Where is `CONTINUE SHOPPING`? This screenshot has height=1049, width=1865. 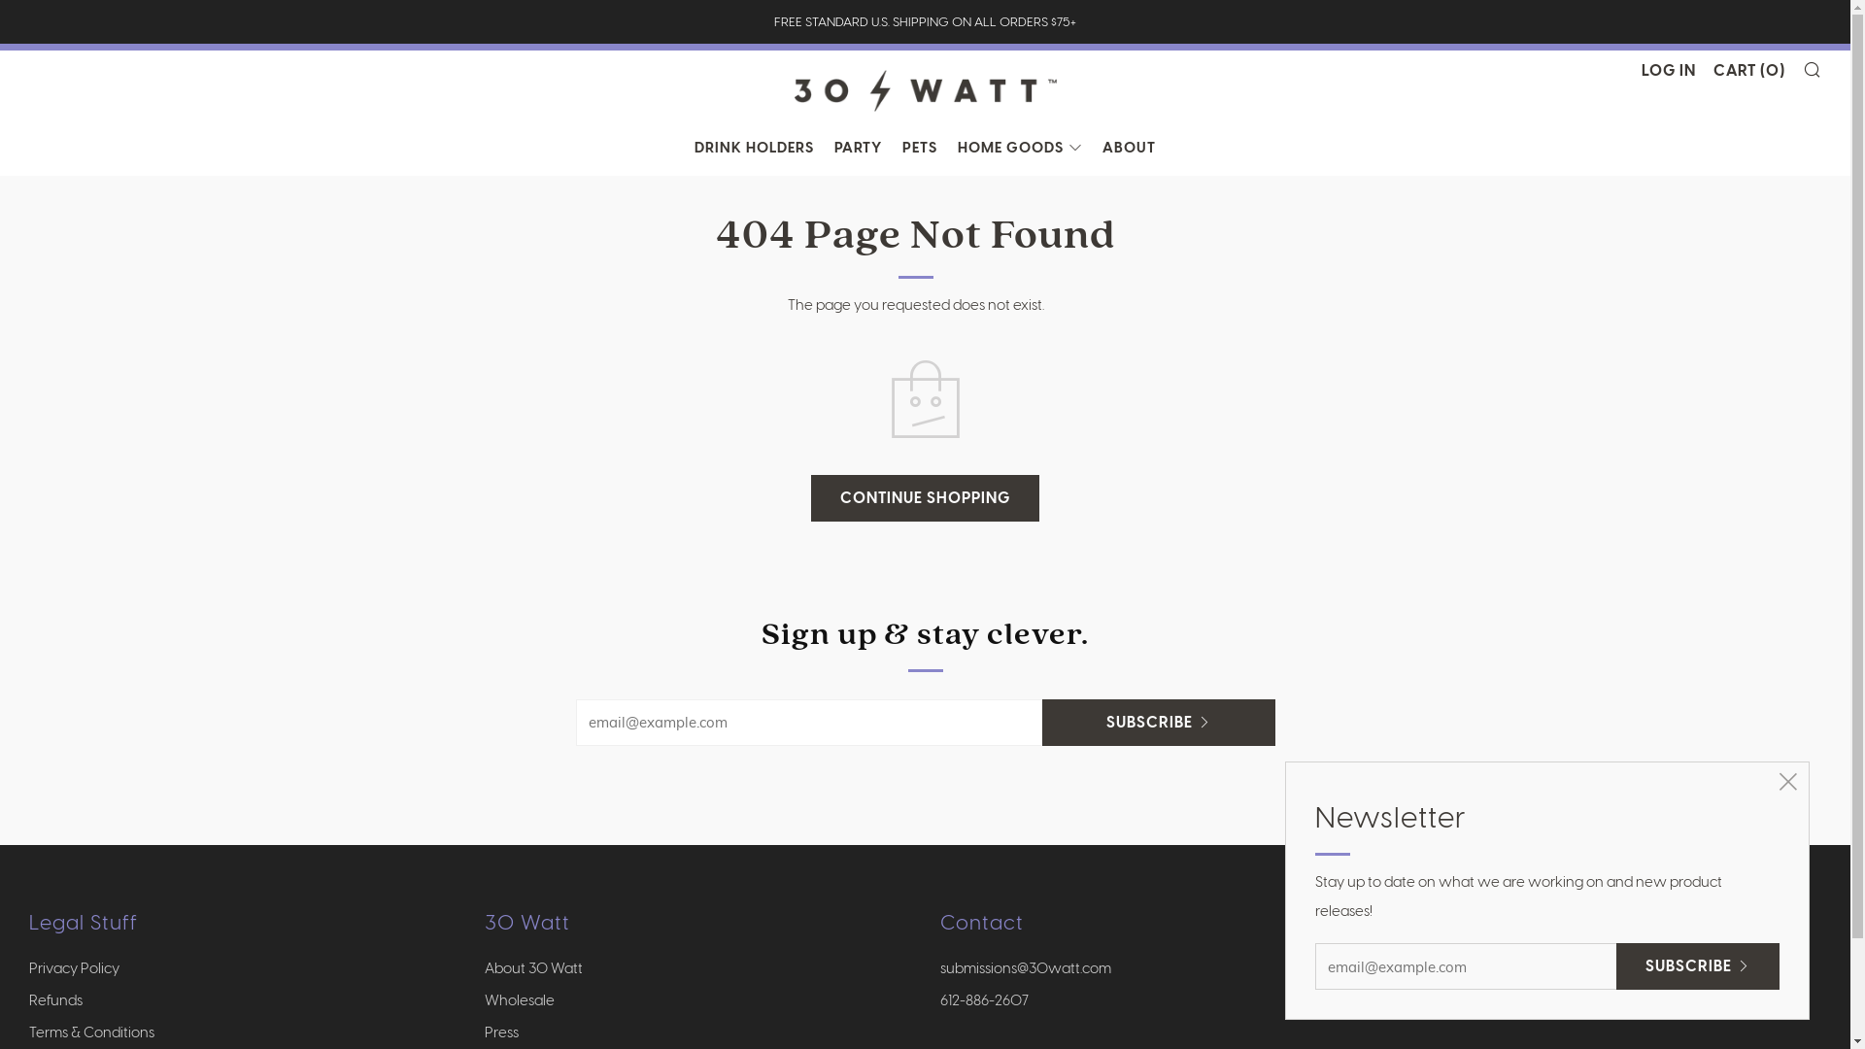 CONTINUE SHOPPING is located at coordinates (925, 498).